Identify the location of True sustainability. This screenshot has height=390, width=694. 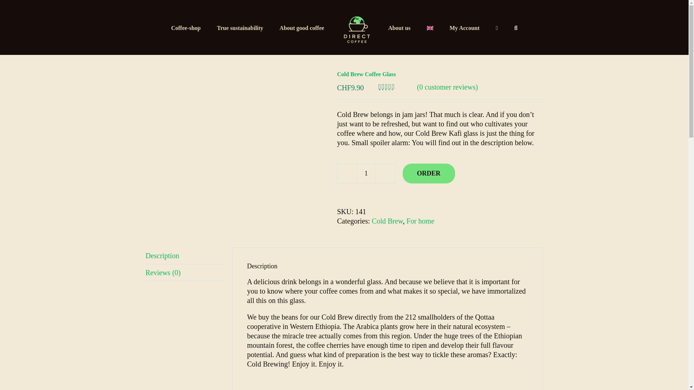
(240, 27).